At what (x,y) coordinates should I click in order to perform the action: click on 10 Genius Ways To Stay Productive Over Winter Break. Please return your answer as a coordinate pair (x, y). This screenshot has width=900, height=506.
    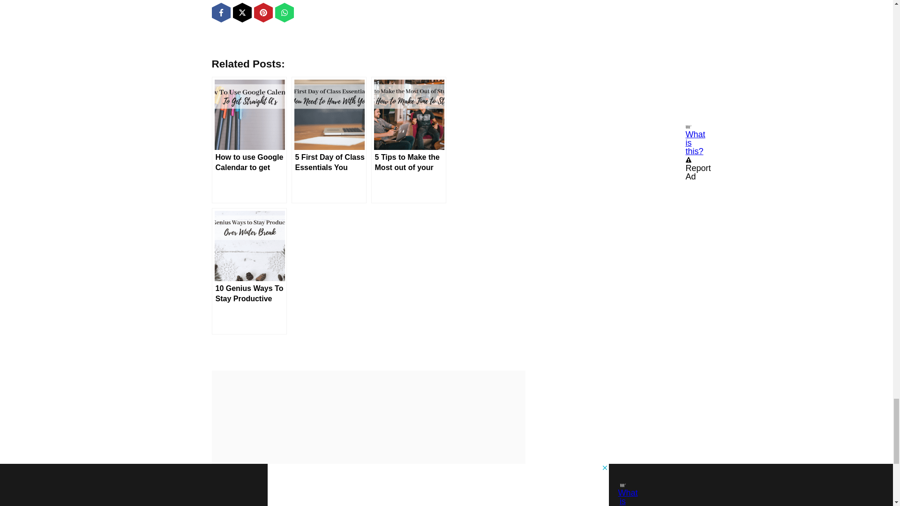
    Looking at the image, I should click on (249, 271).